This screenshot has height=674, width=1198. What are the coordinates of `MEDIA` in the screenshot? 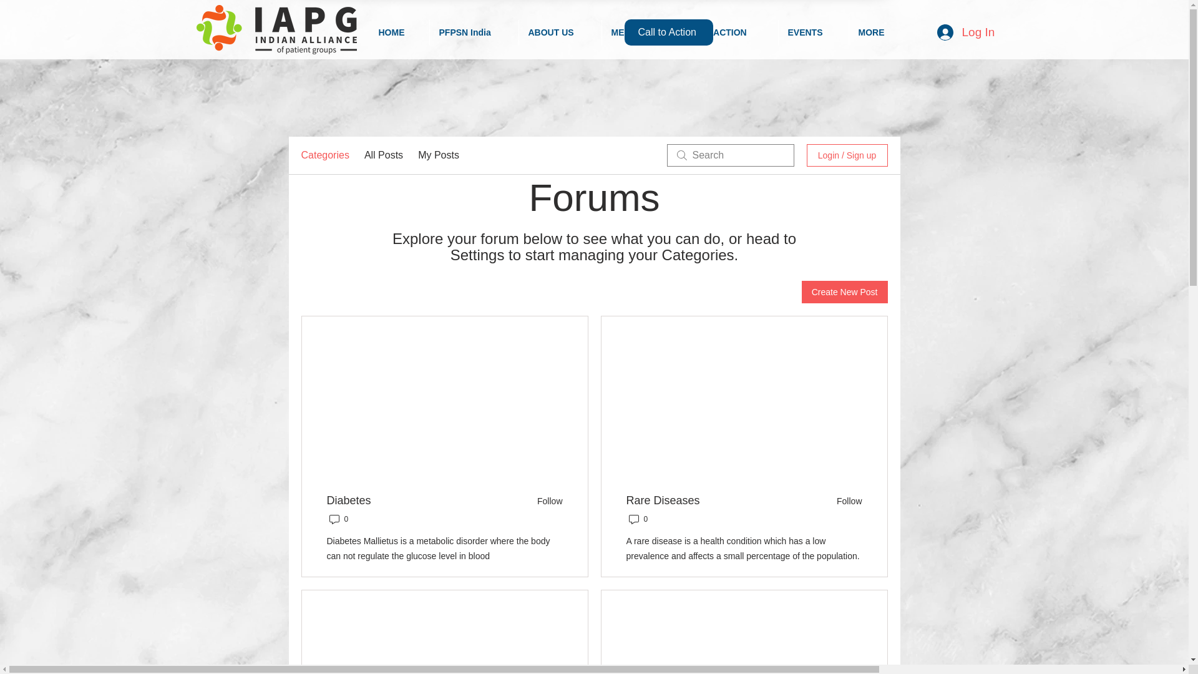 It's located at (632, 32).